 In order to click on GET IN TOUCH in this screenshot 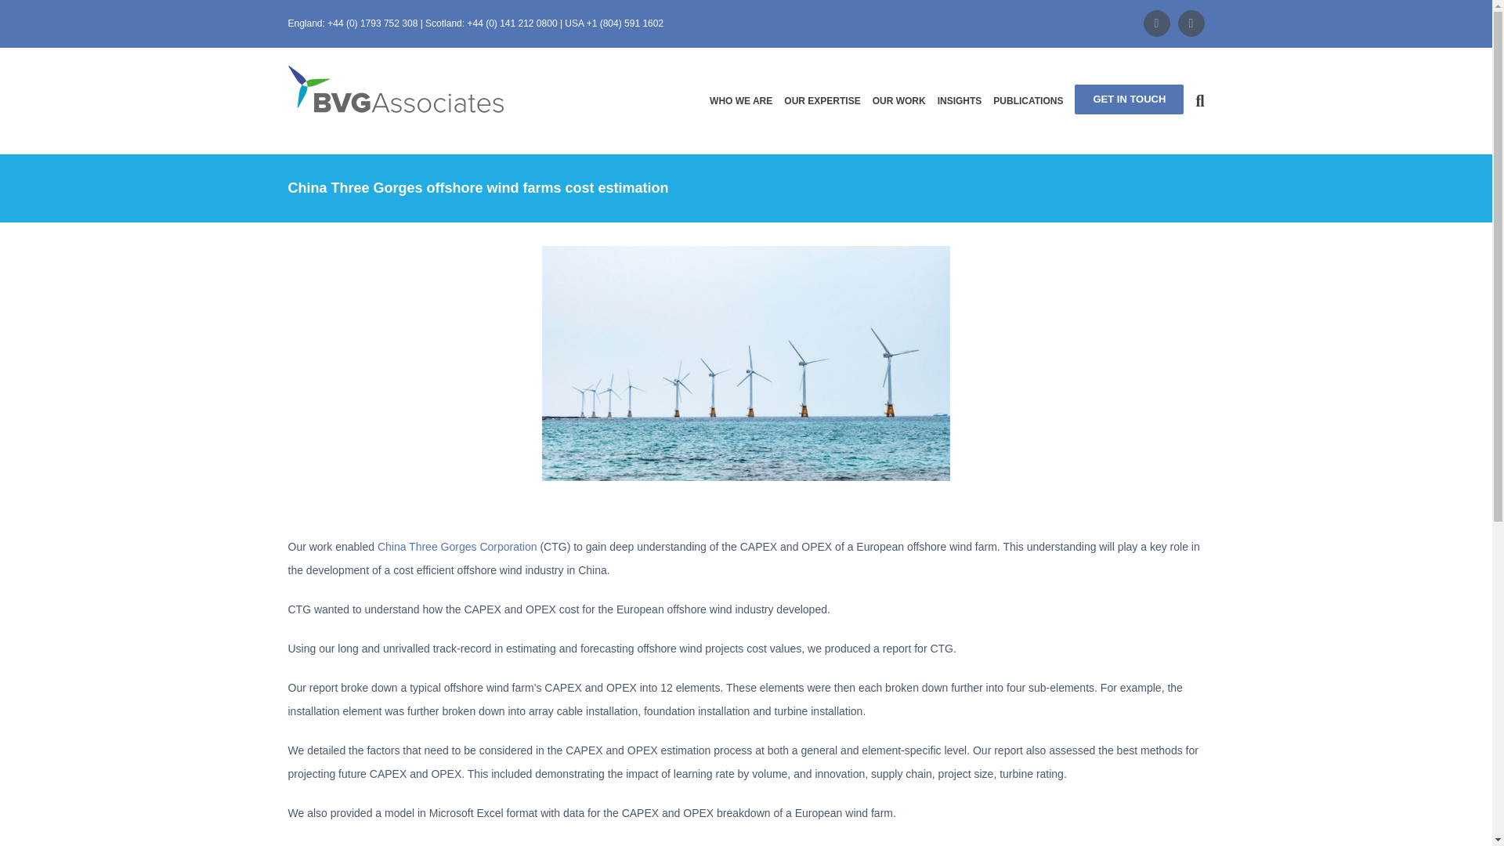, I will do `click(1130, 100)`.